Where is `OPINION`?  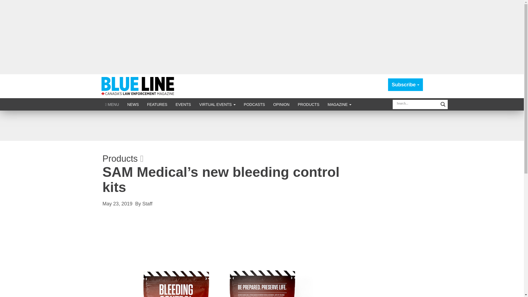
OPINION is located at coordinates (281, 104).